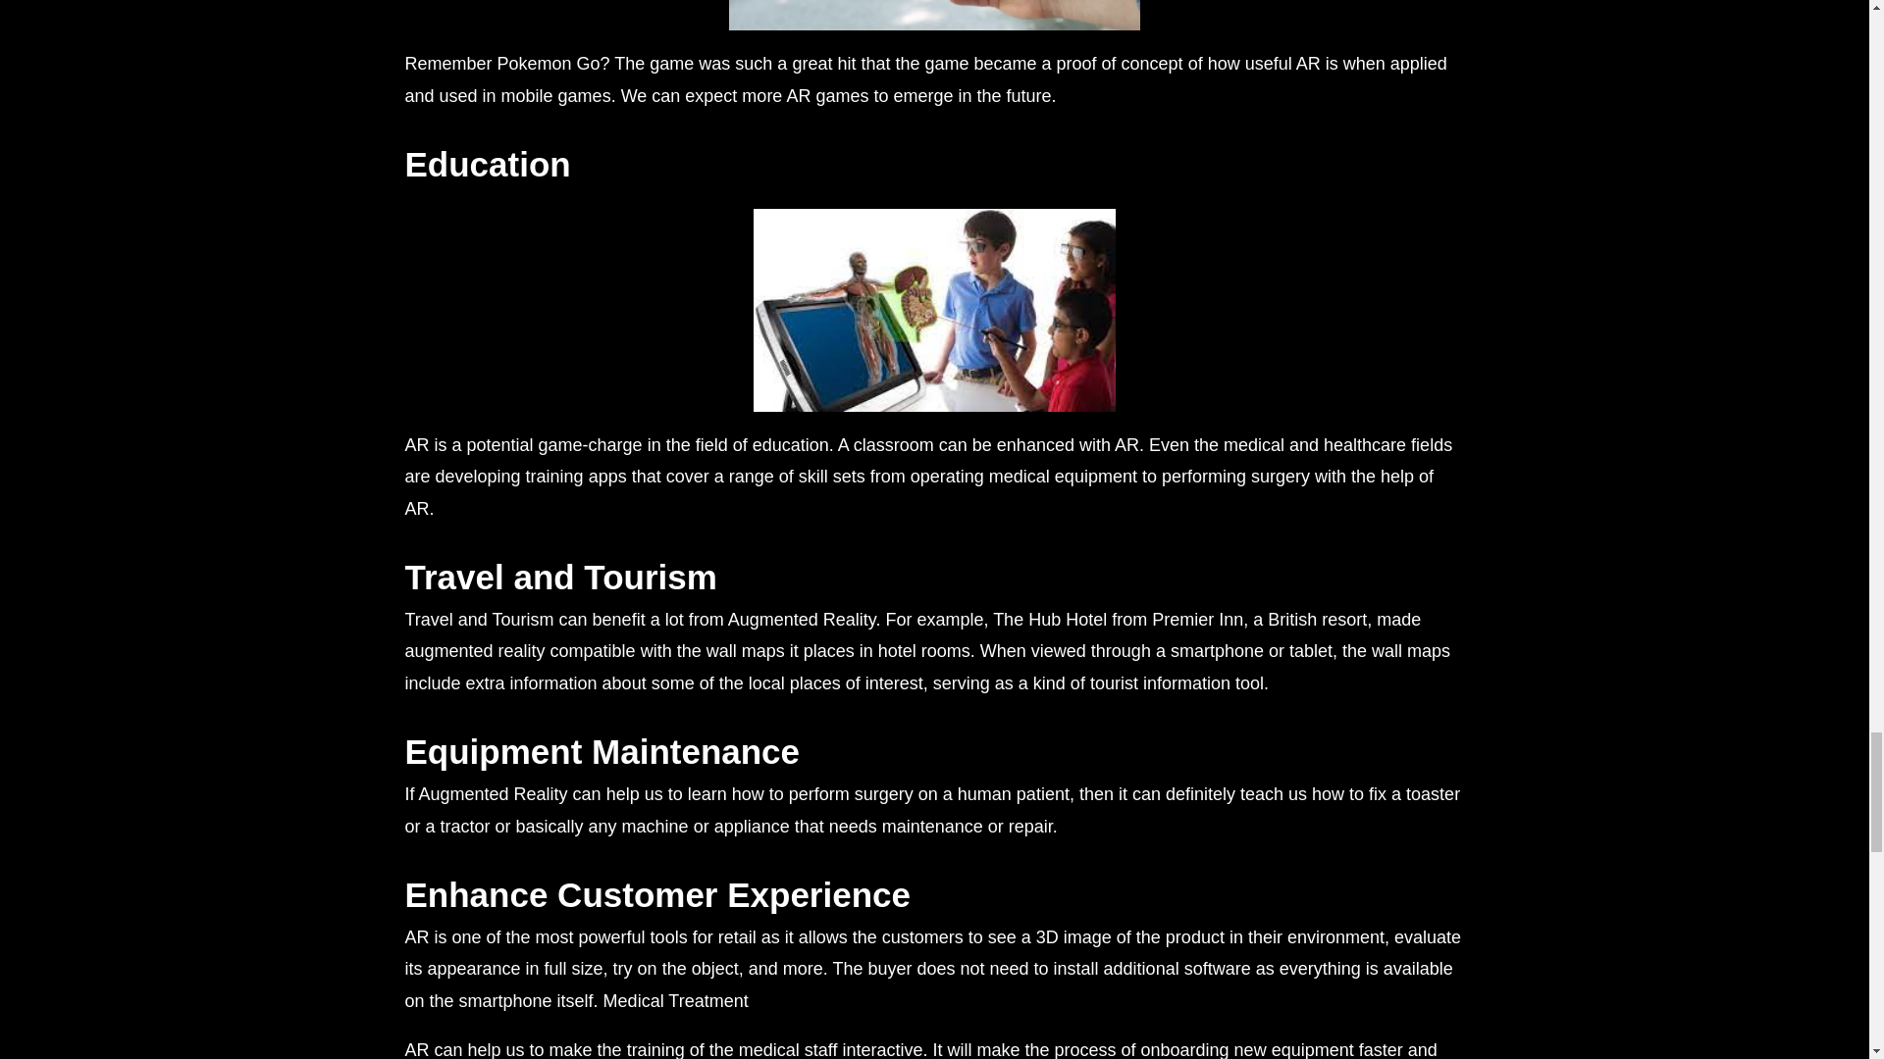 Image resolution: width=1884 pixels, height=1059 pixels. What do you see at coordinates (934, 16) in the screenshot?
I see `Augmented Reality for Dummies 4` at bounding box center [934, 16].